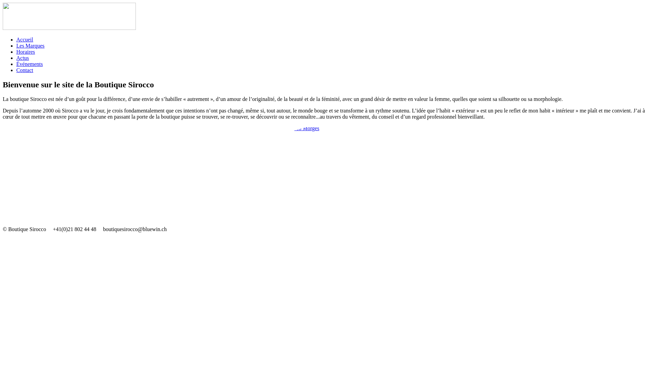 The image size is (652, 367). Describe the element at coordinates (25, 39) in the screenshot. I see `Accueil` at that location.